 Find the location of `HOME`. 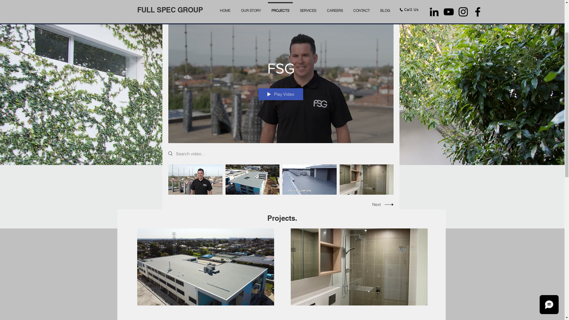

HOME is located at coordinates (225, 71).